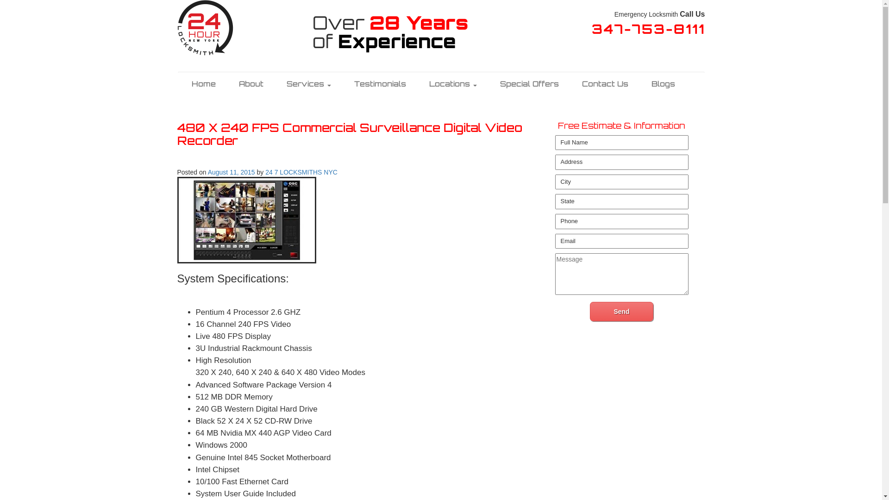 This screenshot has height=500, width=889. What do you see at coordinates (309, 83) in the screenshot?
I see `Services` at bounding box center [309, 83].